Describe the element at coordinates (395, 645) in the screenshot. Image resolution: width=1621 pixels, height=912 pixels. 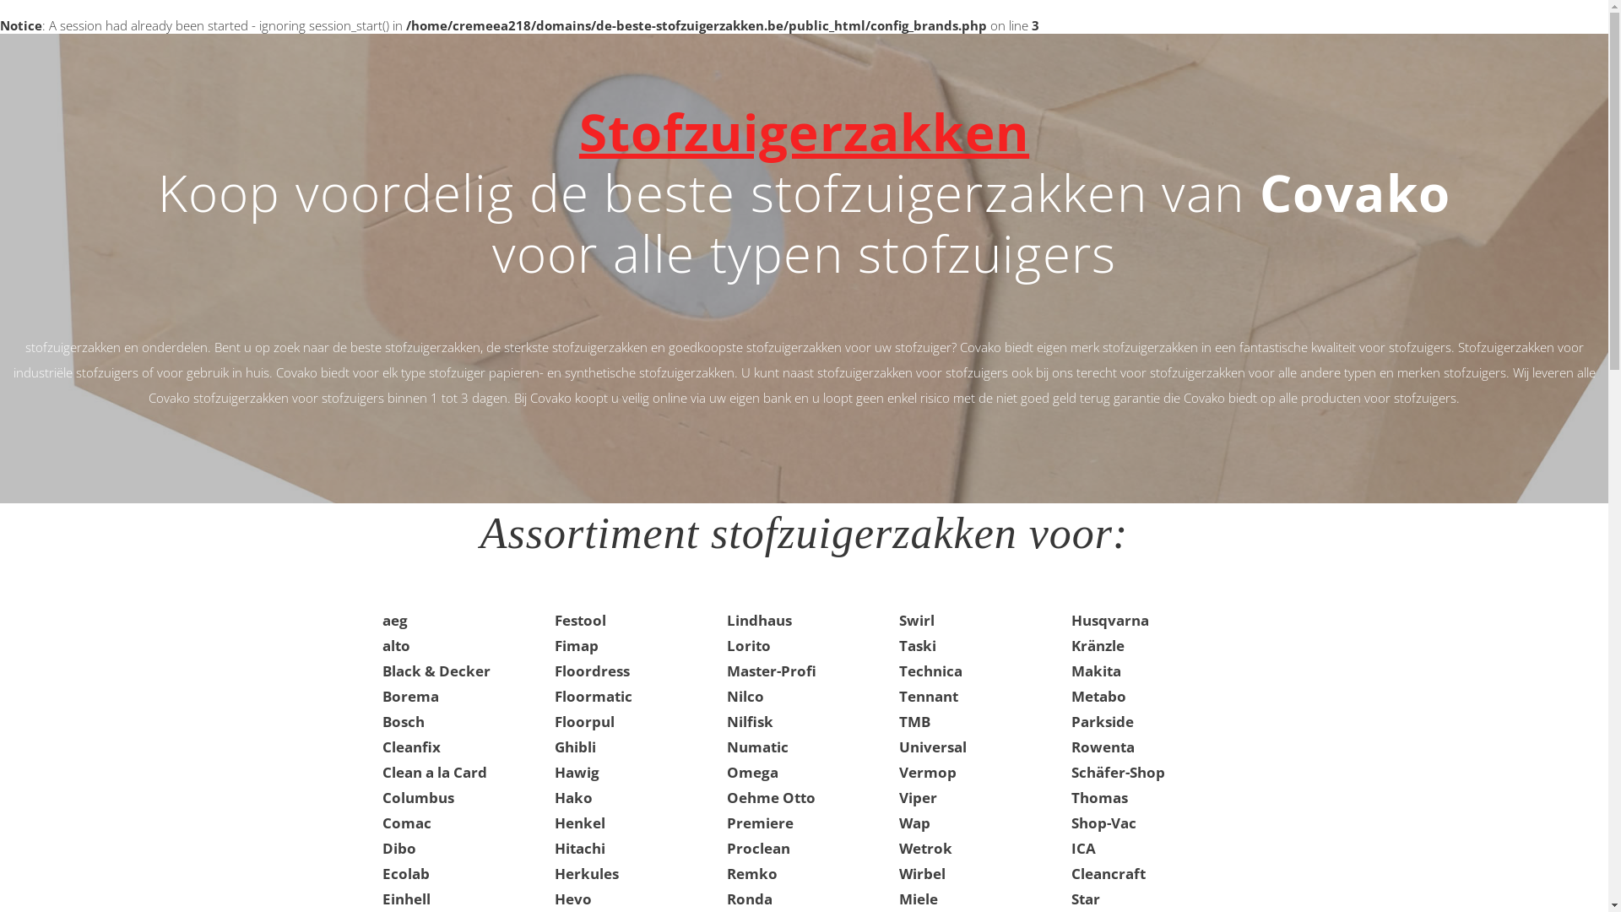
I see `alto` at that location.